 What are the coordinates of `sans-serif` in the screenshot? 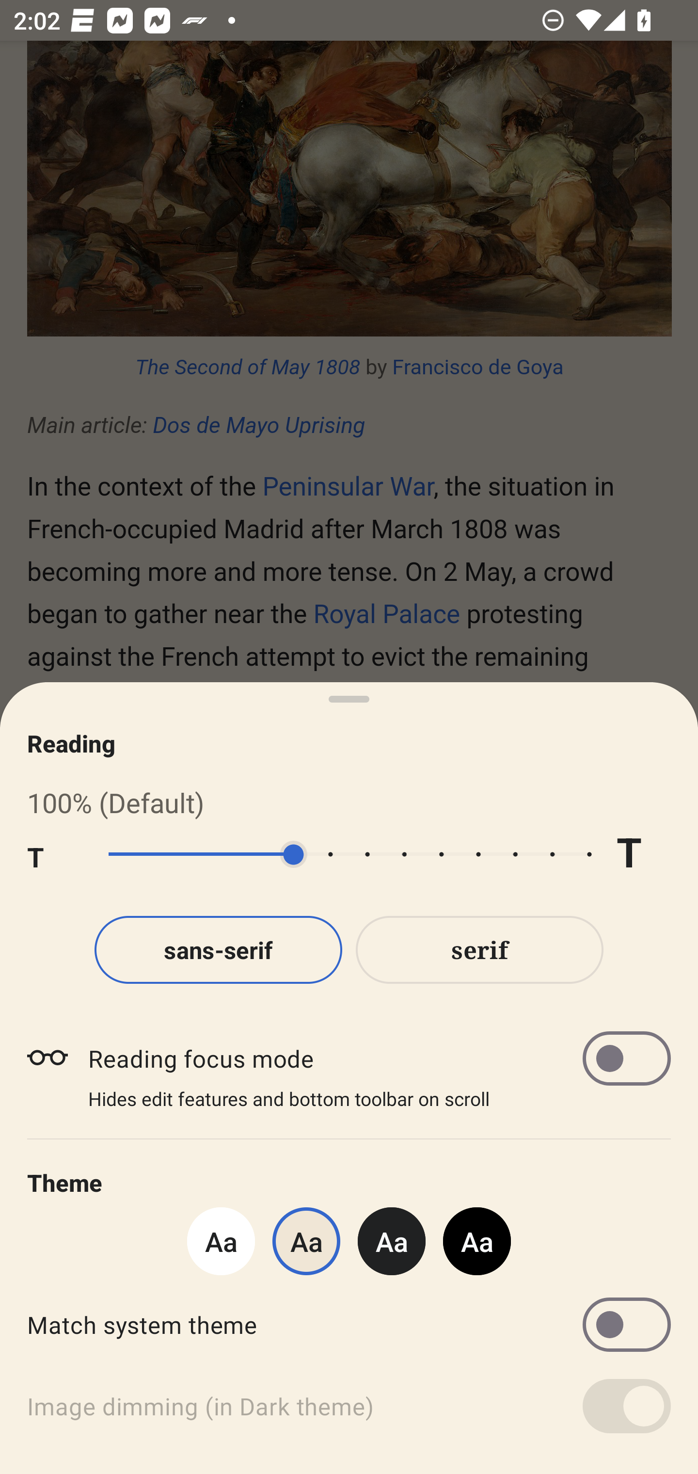 It's located at (218, 949).